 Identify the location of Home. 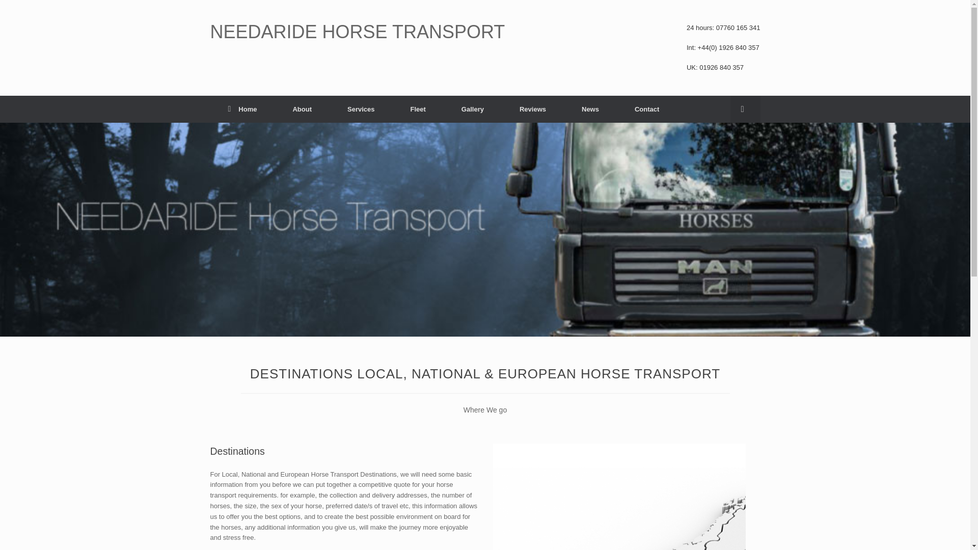
(242, 109).